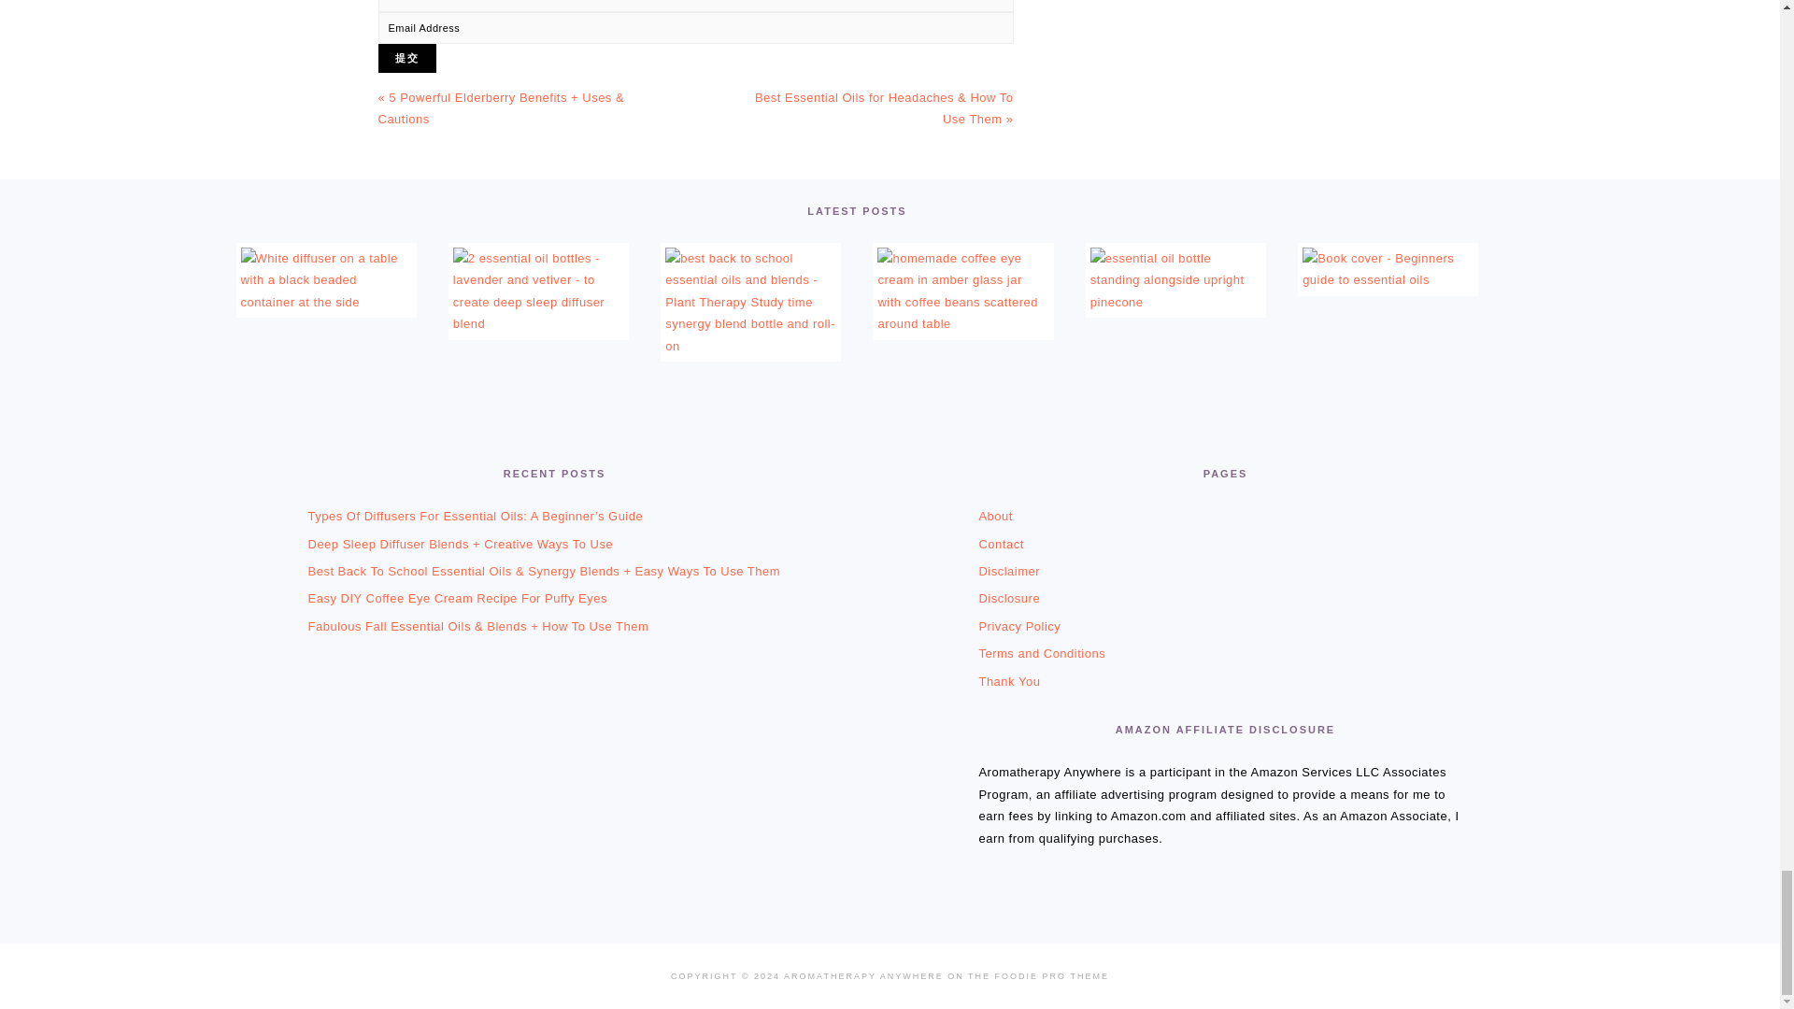  Describe the element at coordinates (962, 323) in the screenshot. I see `Easy DIY Coffee Eye Cream Recipe For Puffy Eyes` at that location.